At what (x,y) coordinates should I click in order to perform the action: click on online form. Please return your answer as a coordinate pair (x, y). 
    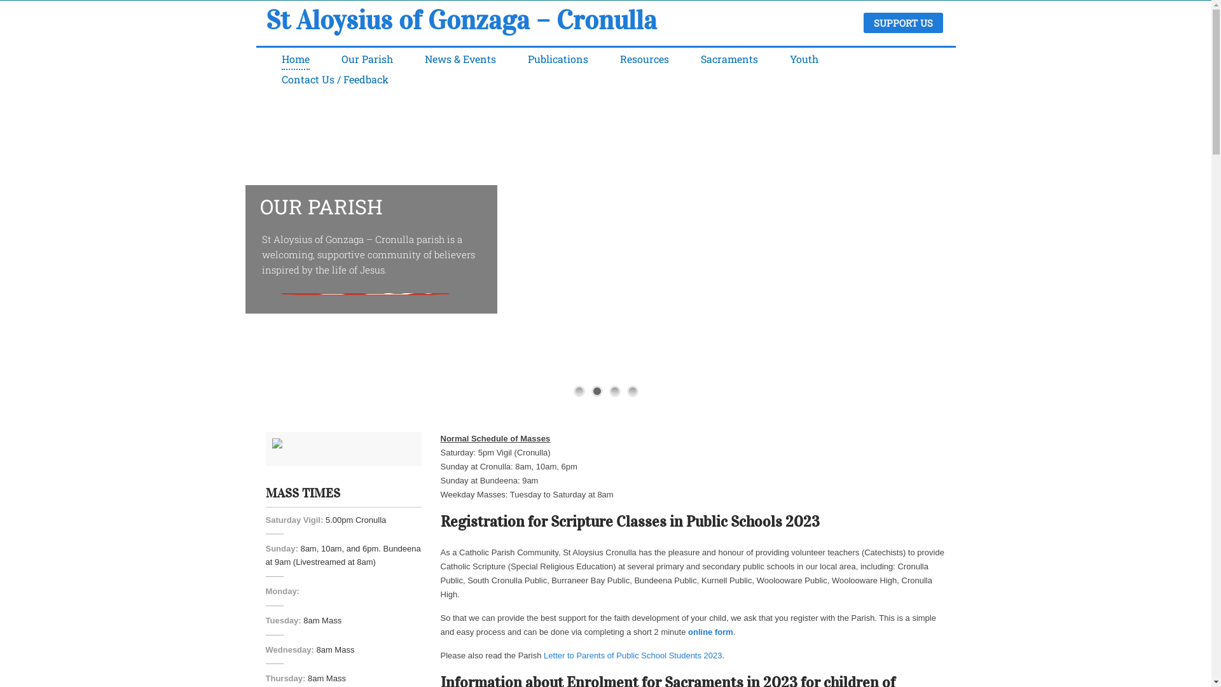
    Looking at the image, I should click on (711, 632).